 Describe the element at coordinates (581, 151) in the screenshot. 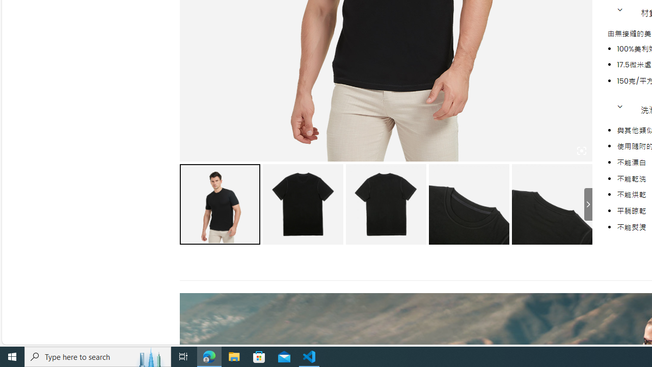

I see `Class: iconic-woothumbs-fullscreen` at that location.